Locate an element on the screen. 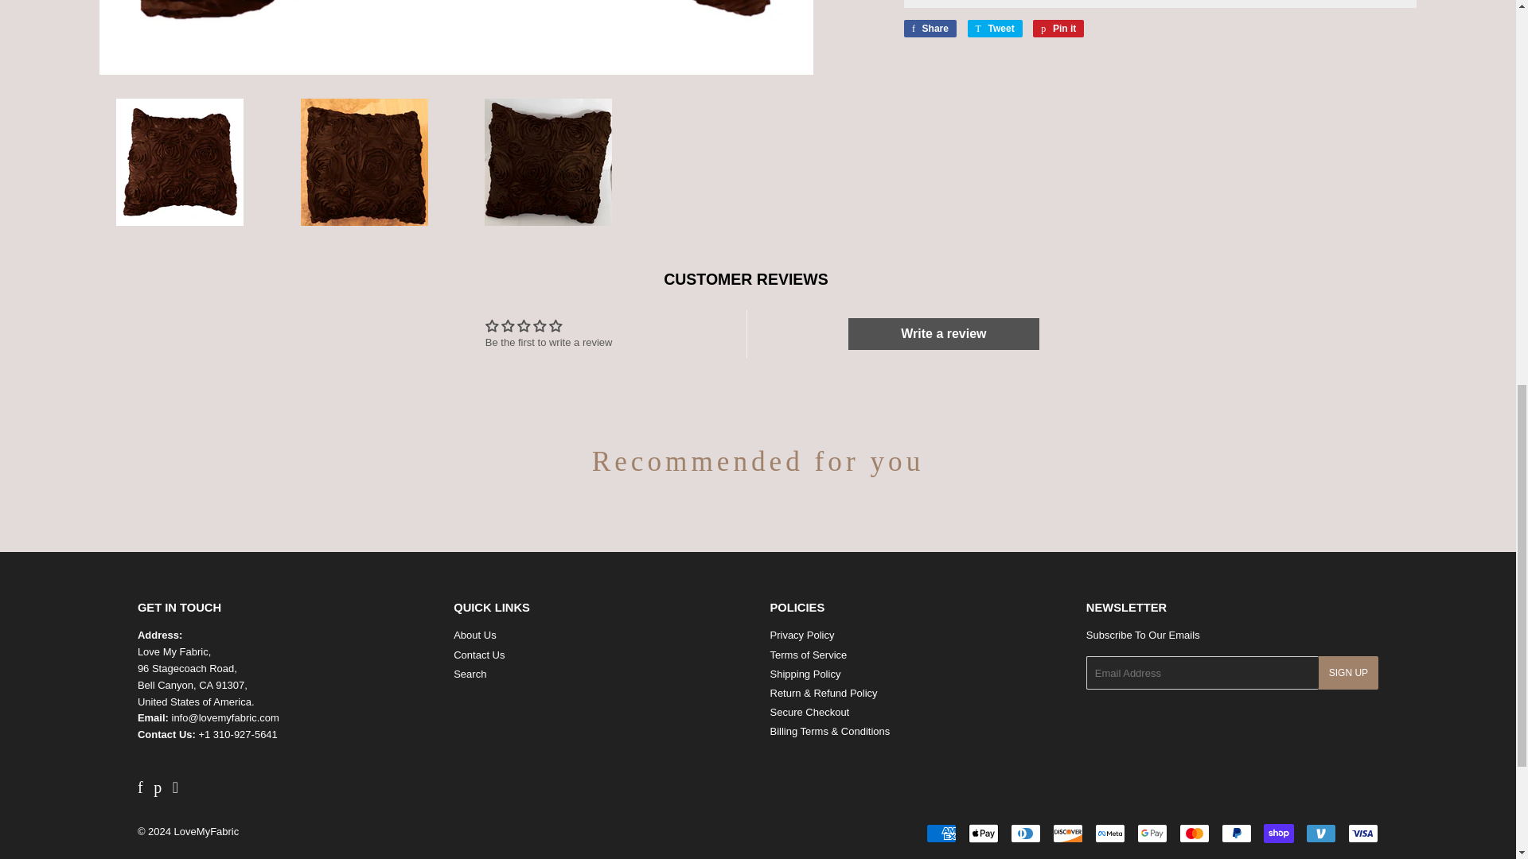 This screenshot has width=1528, height=859. Discover is located at coordinates (1068, 833).